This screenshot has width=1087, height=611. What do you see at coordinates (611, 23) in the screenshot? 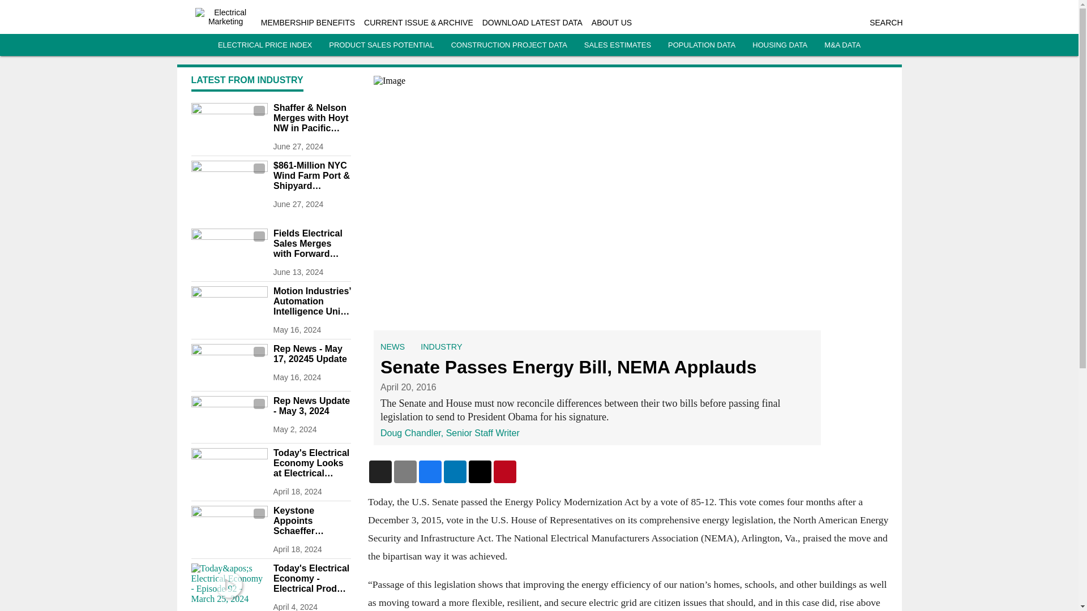
I see `ABOUT US` at bounding box center [611, 23].